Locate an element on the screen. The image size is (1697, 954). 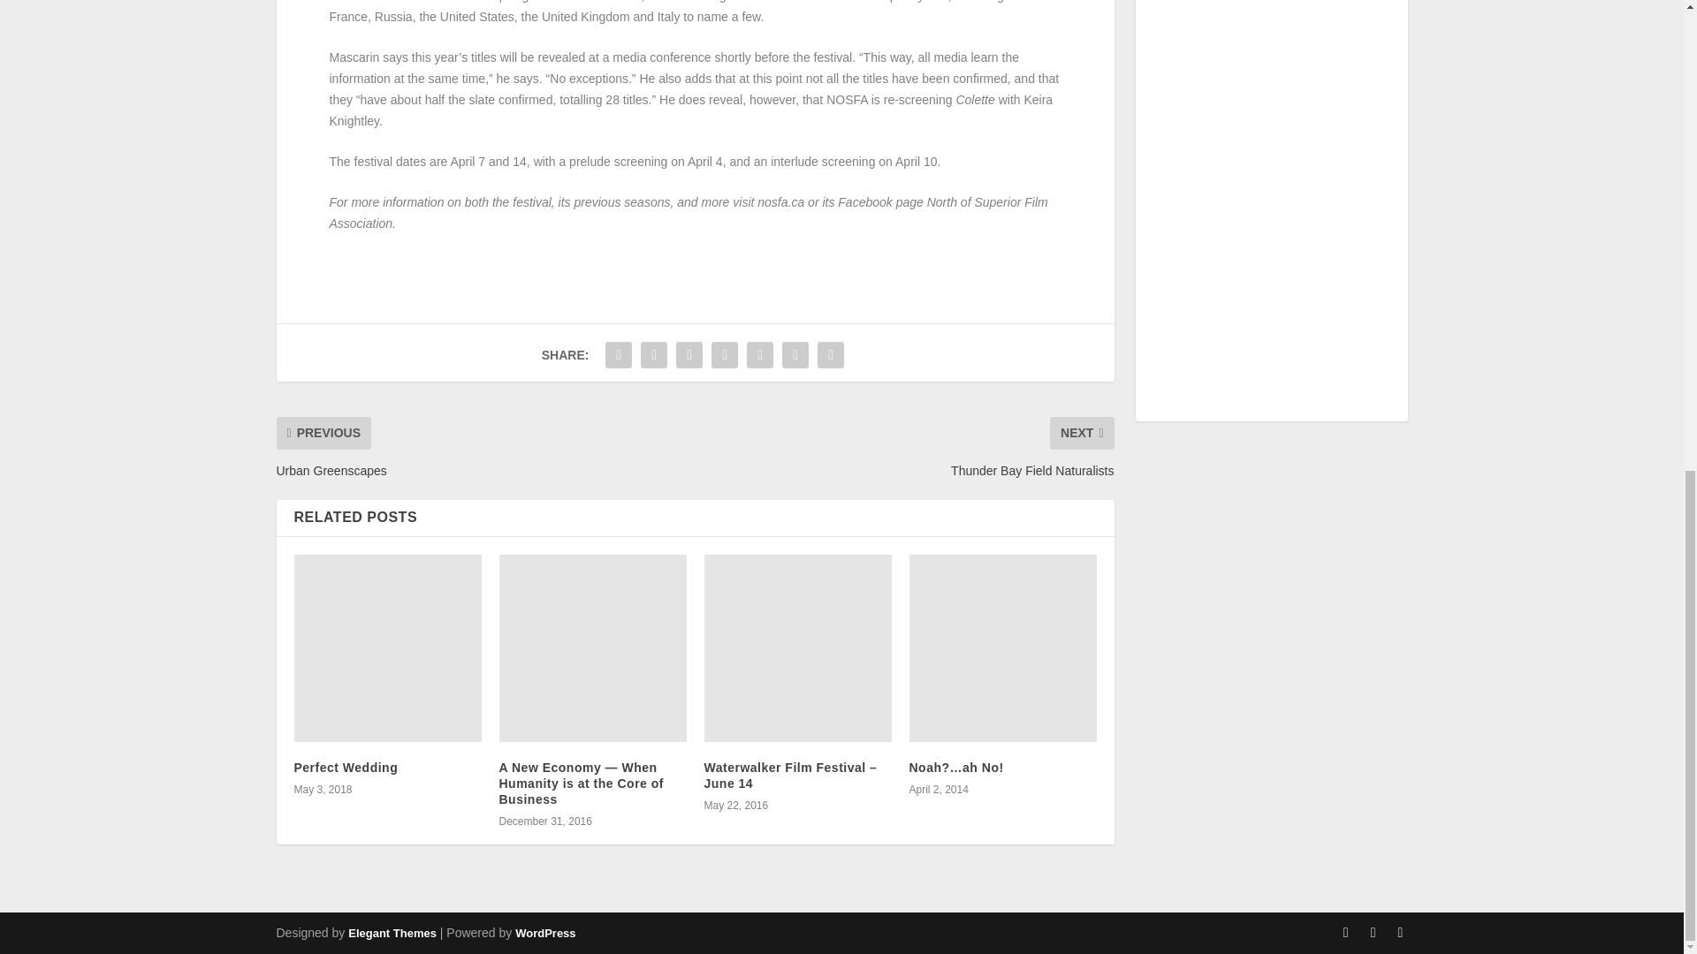
Share "NOSFA Turns 27" via Facebook is located at coordinates (619, 355).